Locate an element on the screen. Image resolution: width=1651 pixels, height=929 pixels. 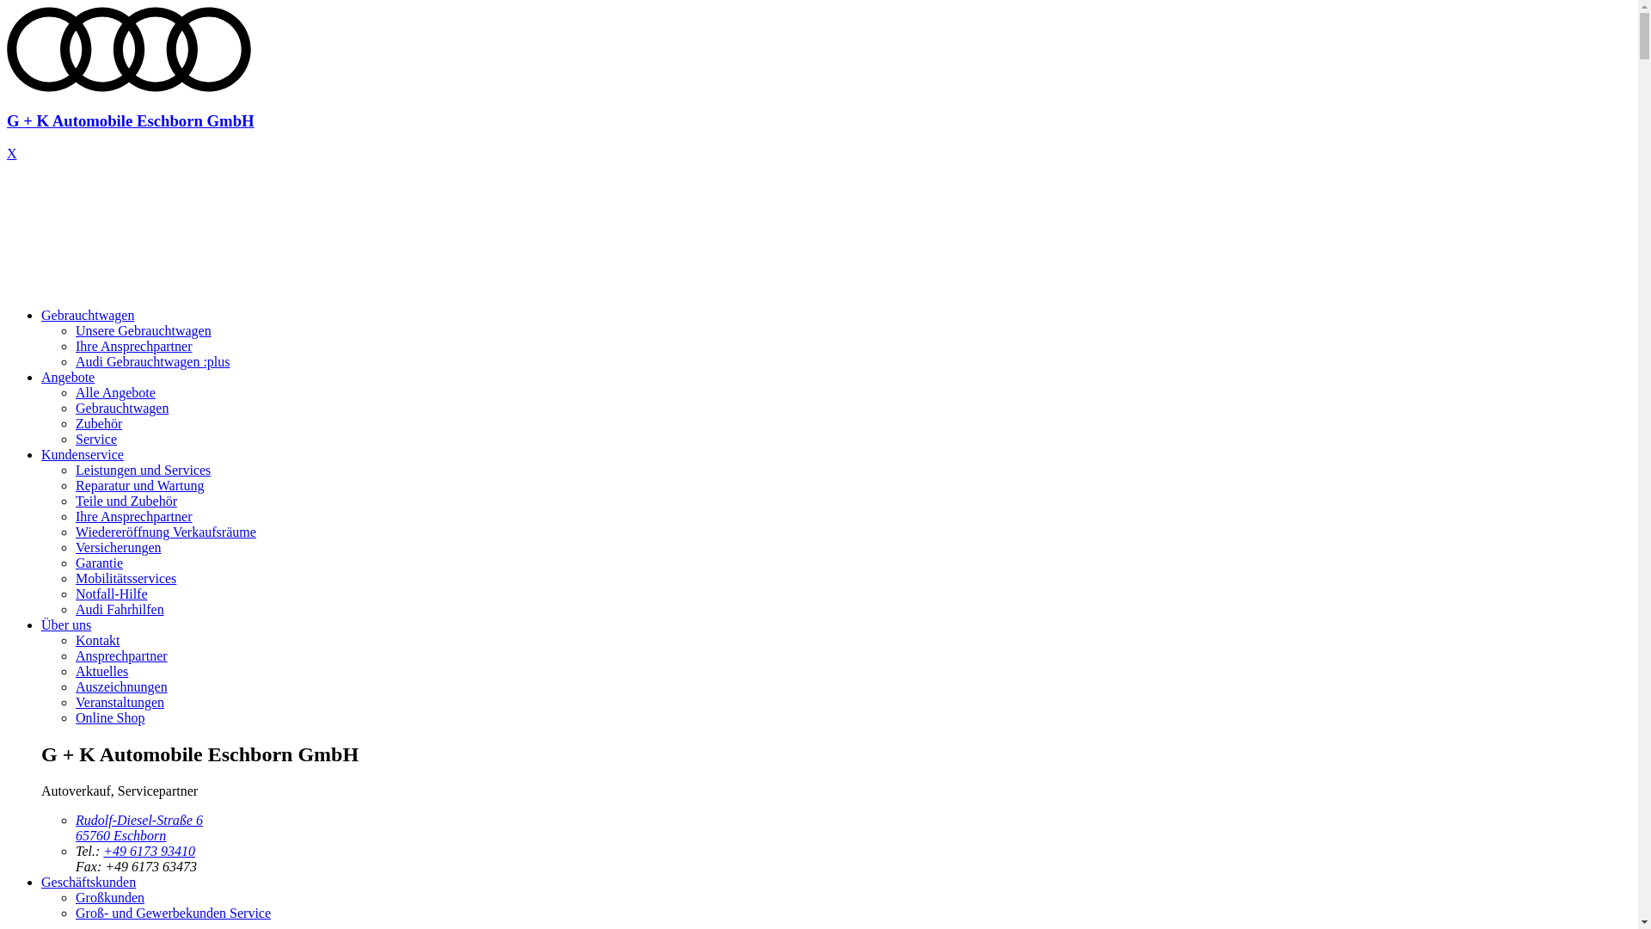
Service is located at coordinates (96, 439).